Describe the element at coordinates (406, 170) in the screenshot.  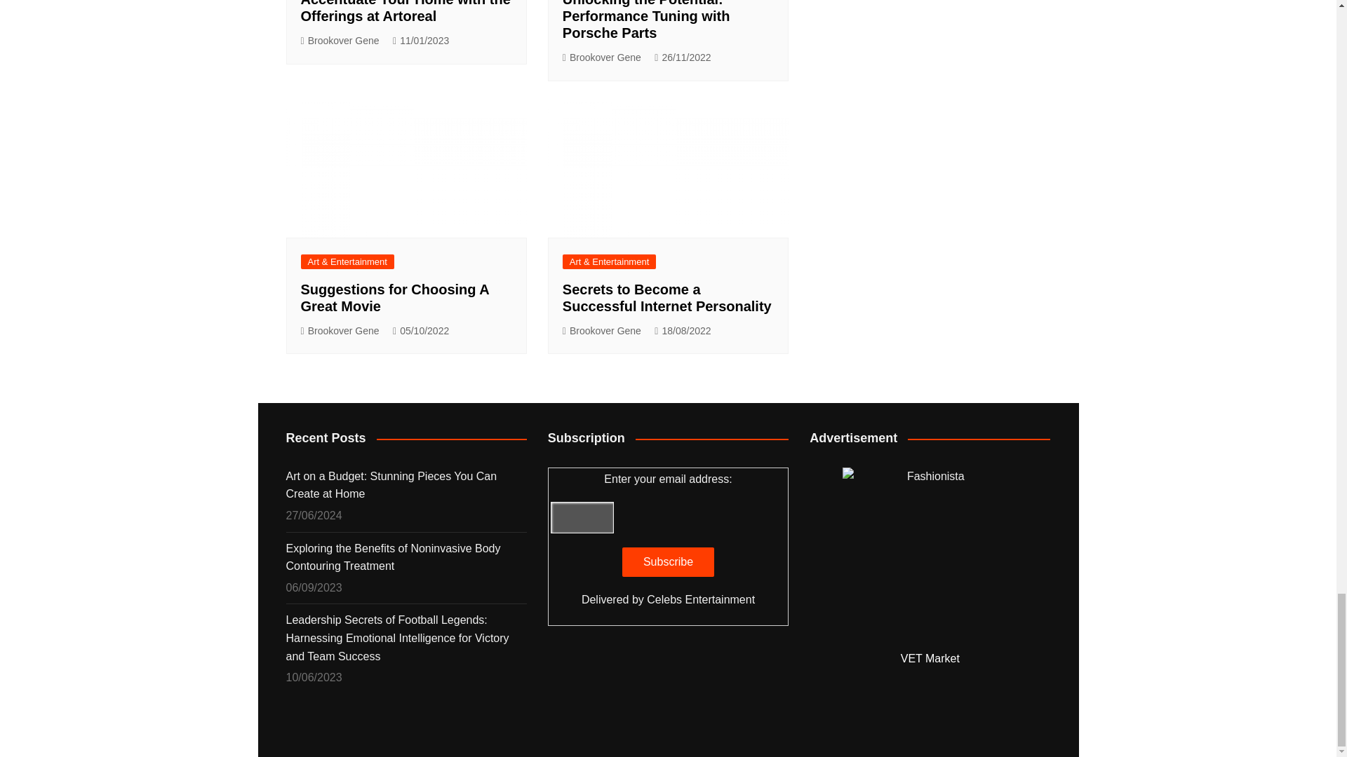
I see `Suggestions for Choosing A Great Movie` at that location.